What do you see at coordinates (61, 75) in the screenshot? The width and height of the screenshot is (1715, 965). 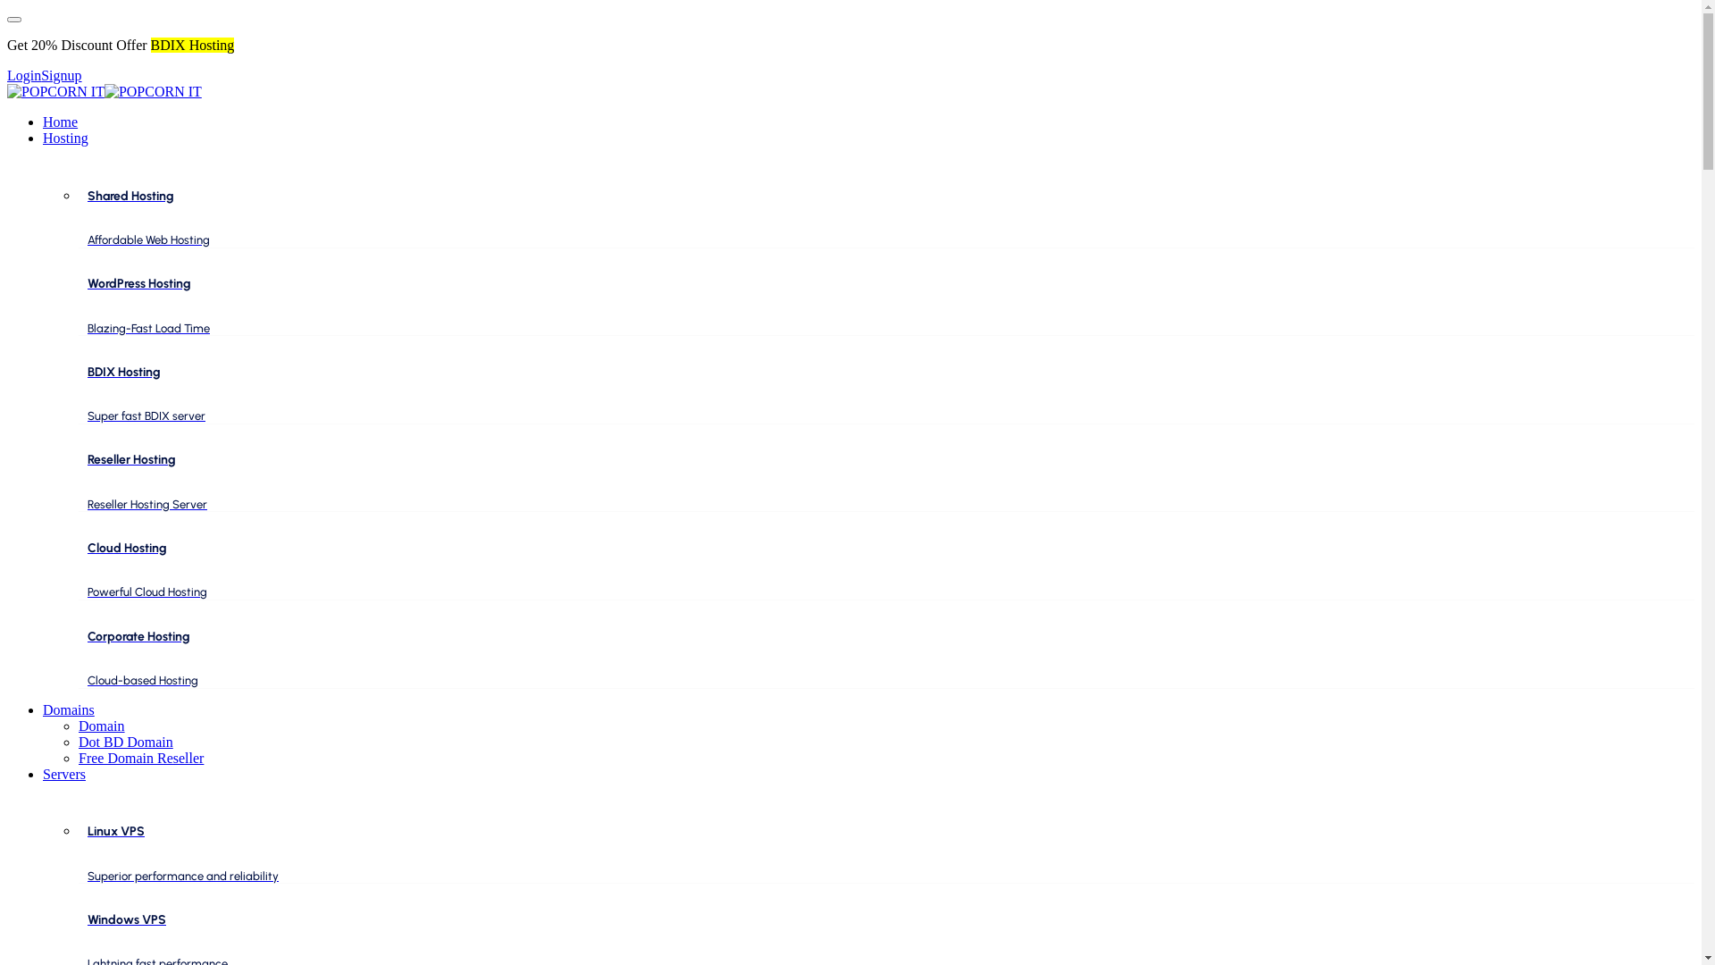 I see `Signup` at bounding box center [61, 75].